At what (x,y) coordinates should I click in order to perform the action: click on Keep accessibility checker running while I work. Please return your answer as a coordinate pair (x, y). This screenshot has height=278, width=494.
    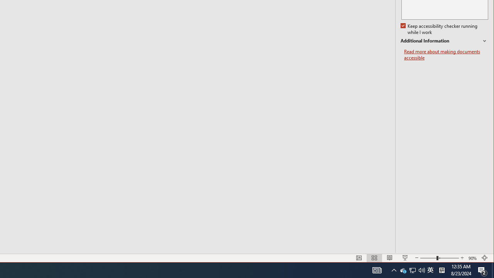
    Looking at the image, I should click on (440, 29).